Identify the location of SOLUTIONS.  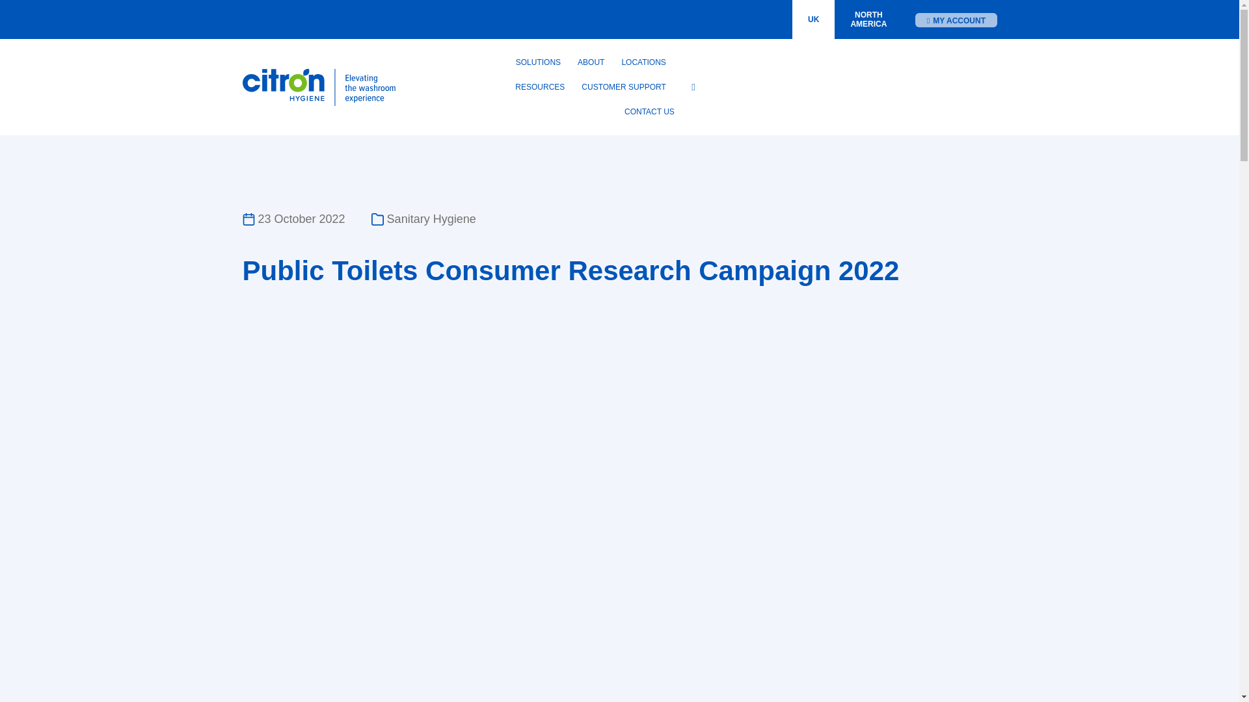
(643, 62).